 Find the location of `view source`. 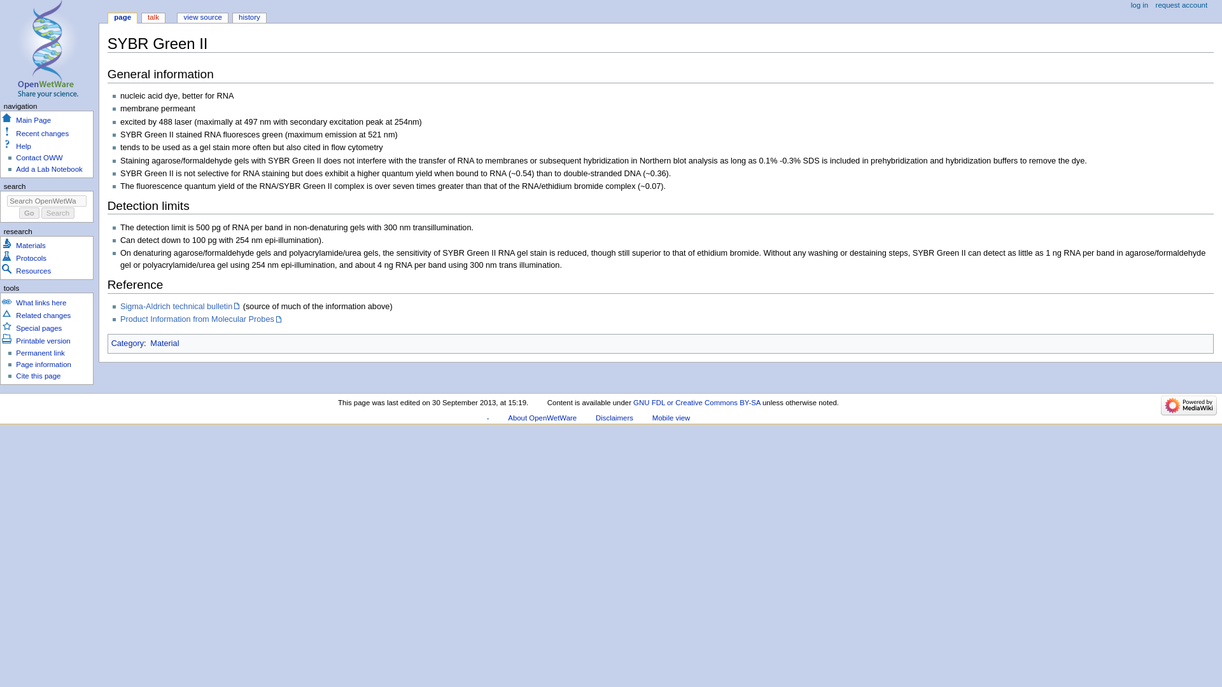

view source is located at coordinates (202, 18).